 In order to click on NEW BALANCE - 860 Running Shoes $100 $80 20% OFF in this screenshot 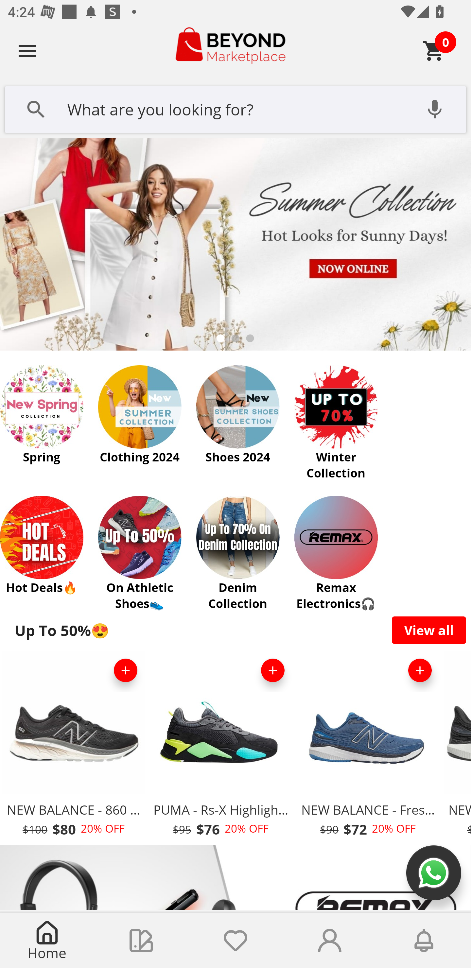, I will do `click(73, 747)`.